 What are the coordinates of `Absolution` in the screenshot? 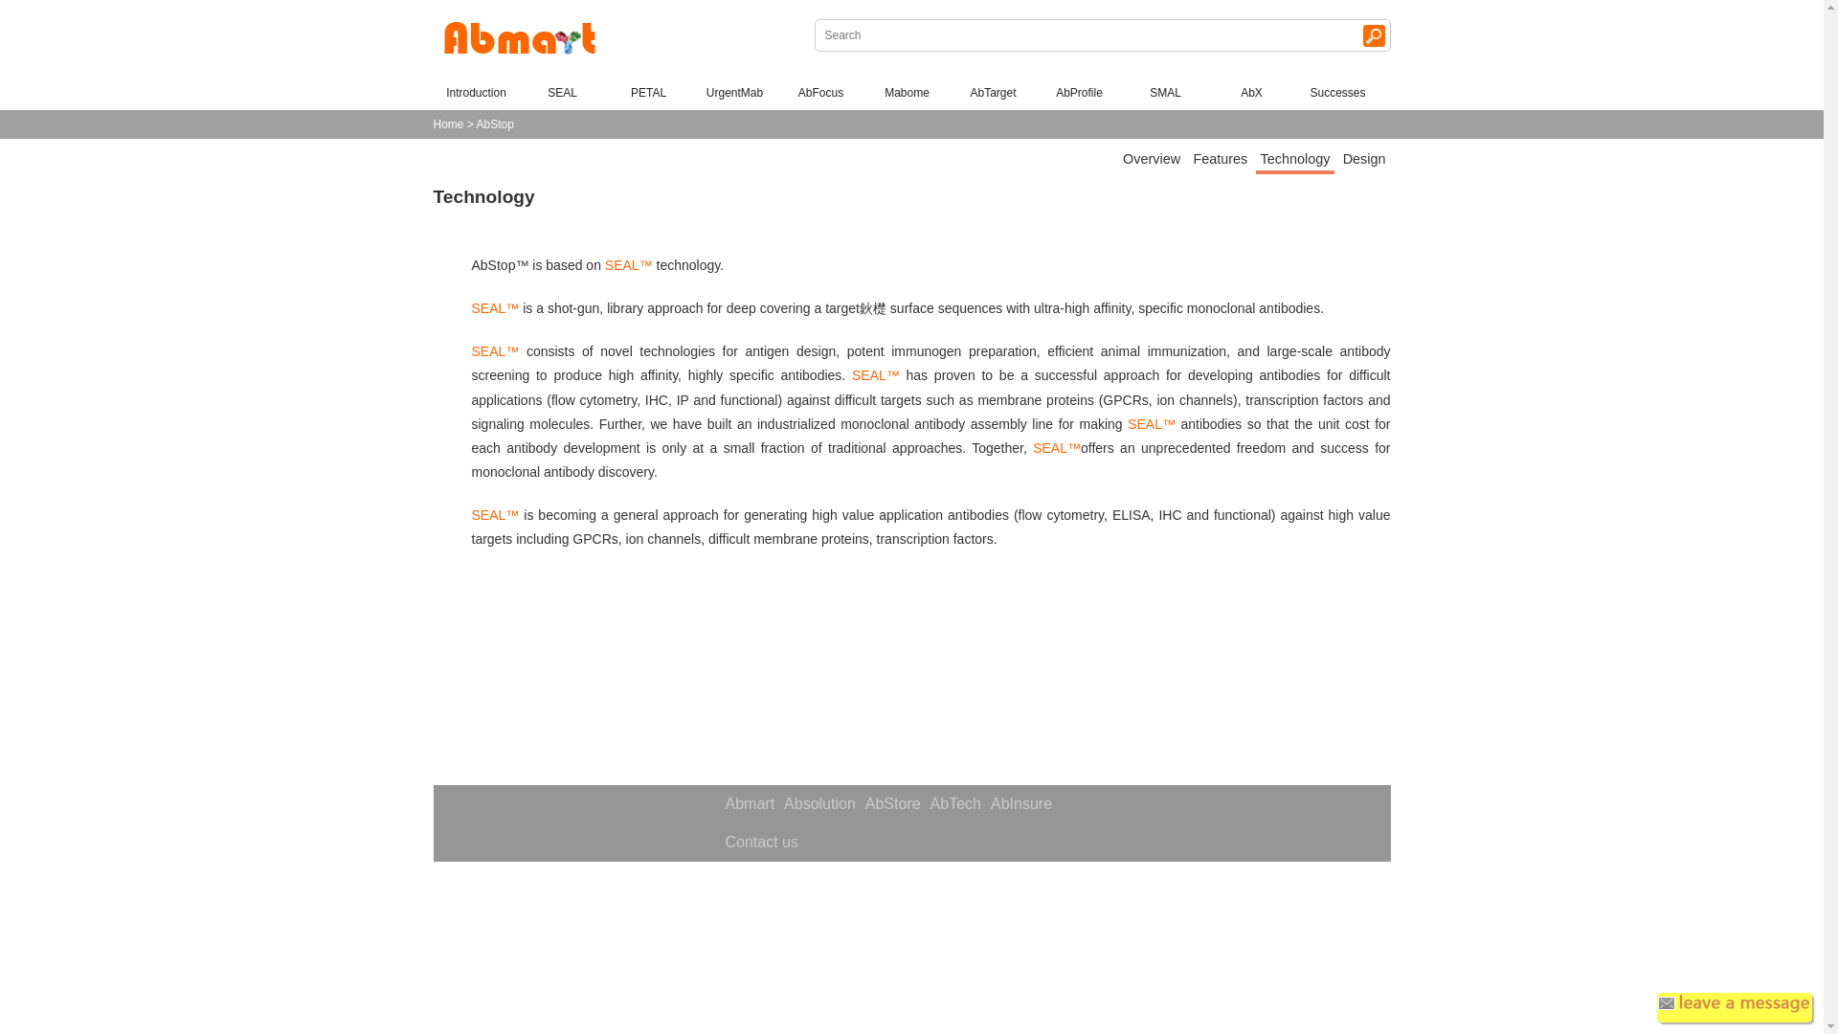 It's located at (819, 803).